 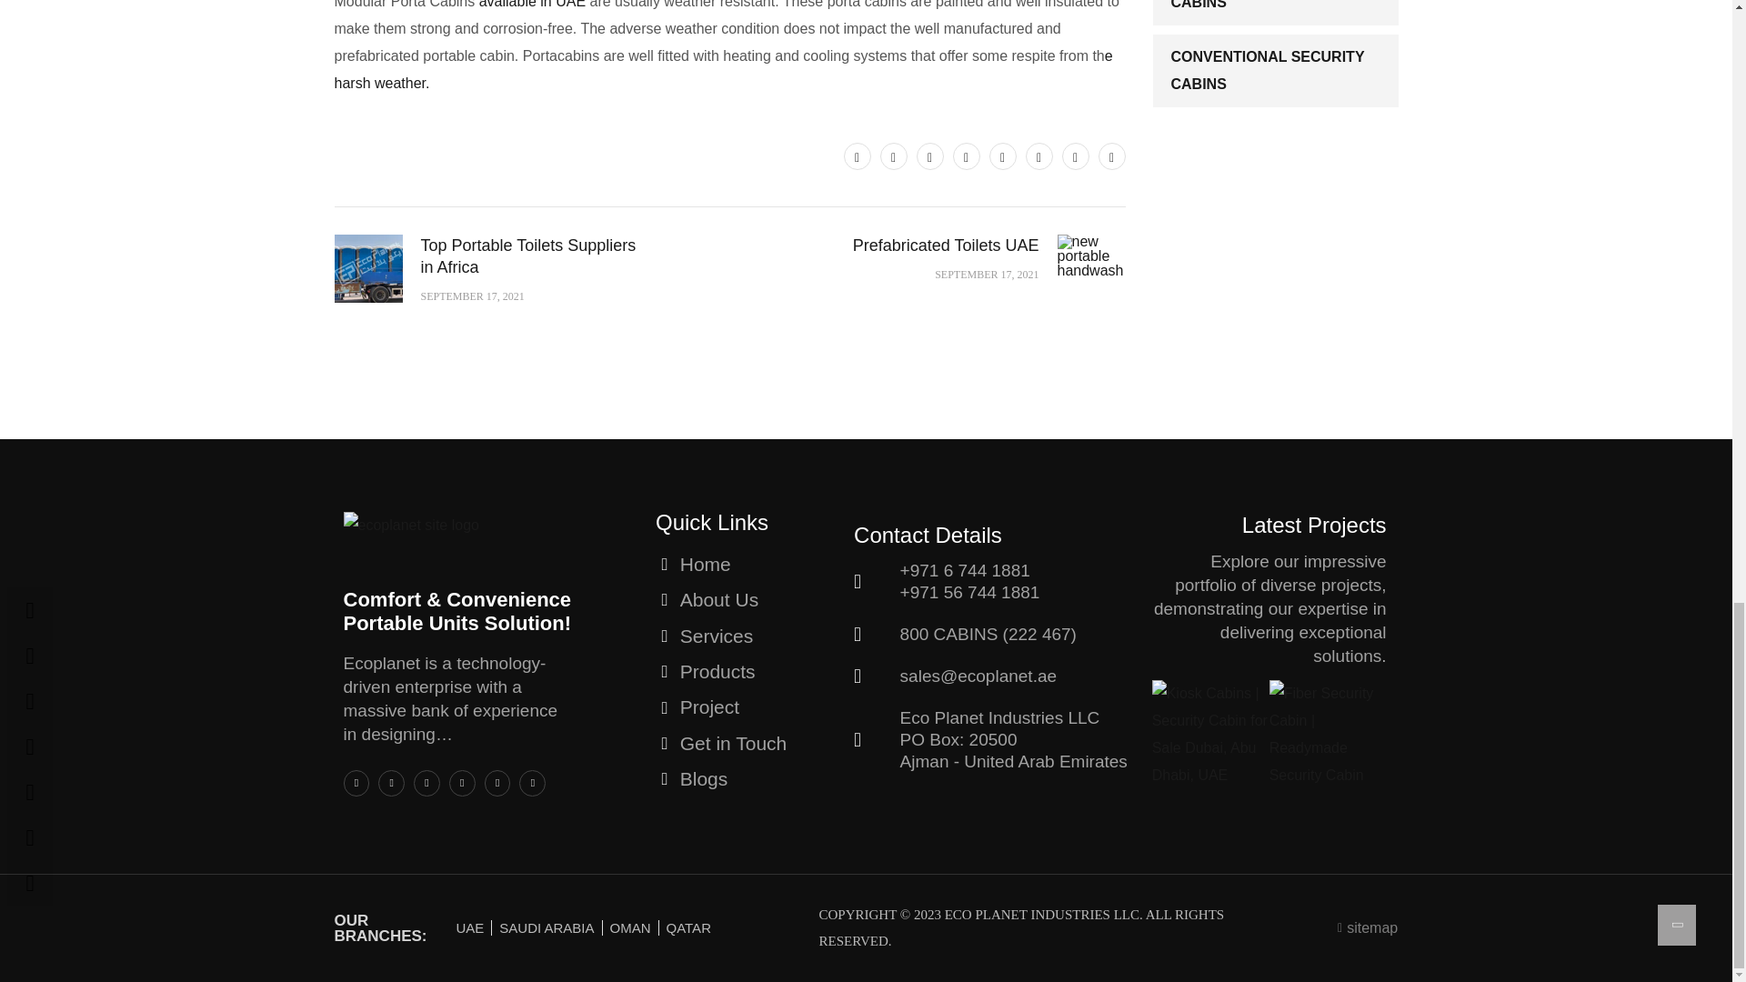 What do you see at coordinates (1075, 155) in the screenshot?
I see `Reddit` at bounding box center [1075, 155].